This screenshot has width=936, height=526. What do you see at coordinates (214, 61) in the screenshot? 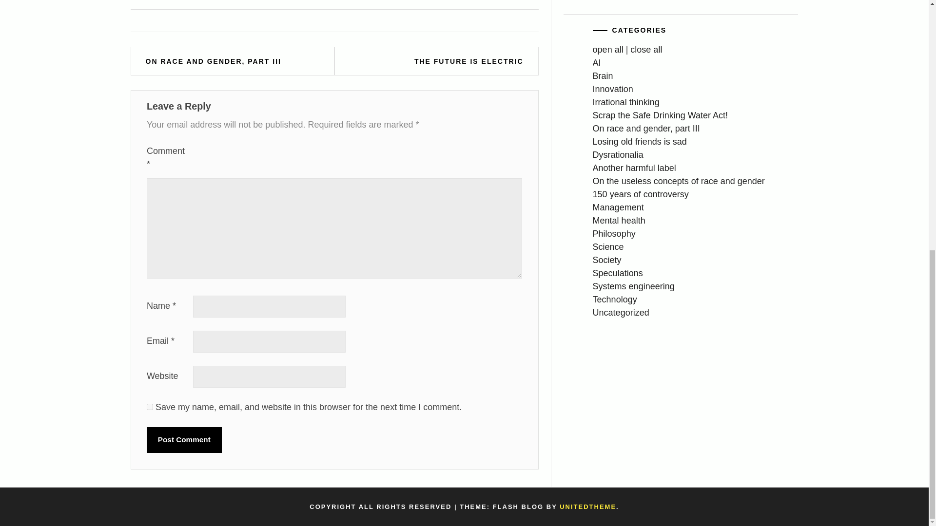
I see `ON RACE AND GENDER, PART III` at bounding box center [214, 61].